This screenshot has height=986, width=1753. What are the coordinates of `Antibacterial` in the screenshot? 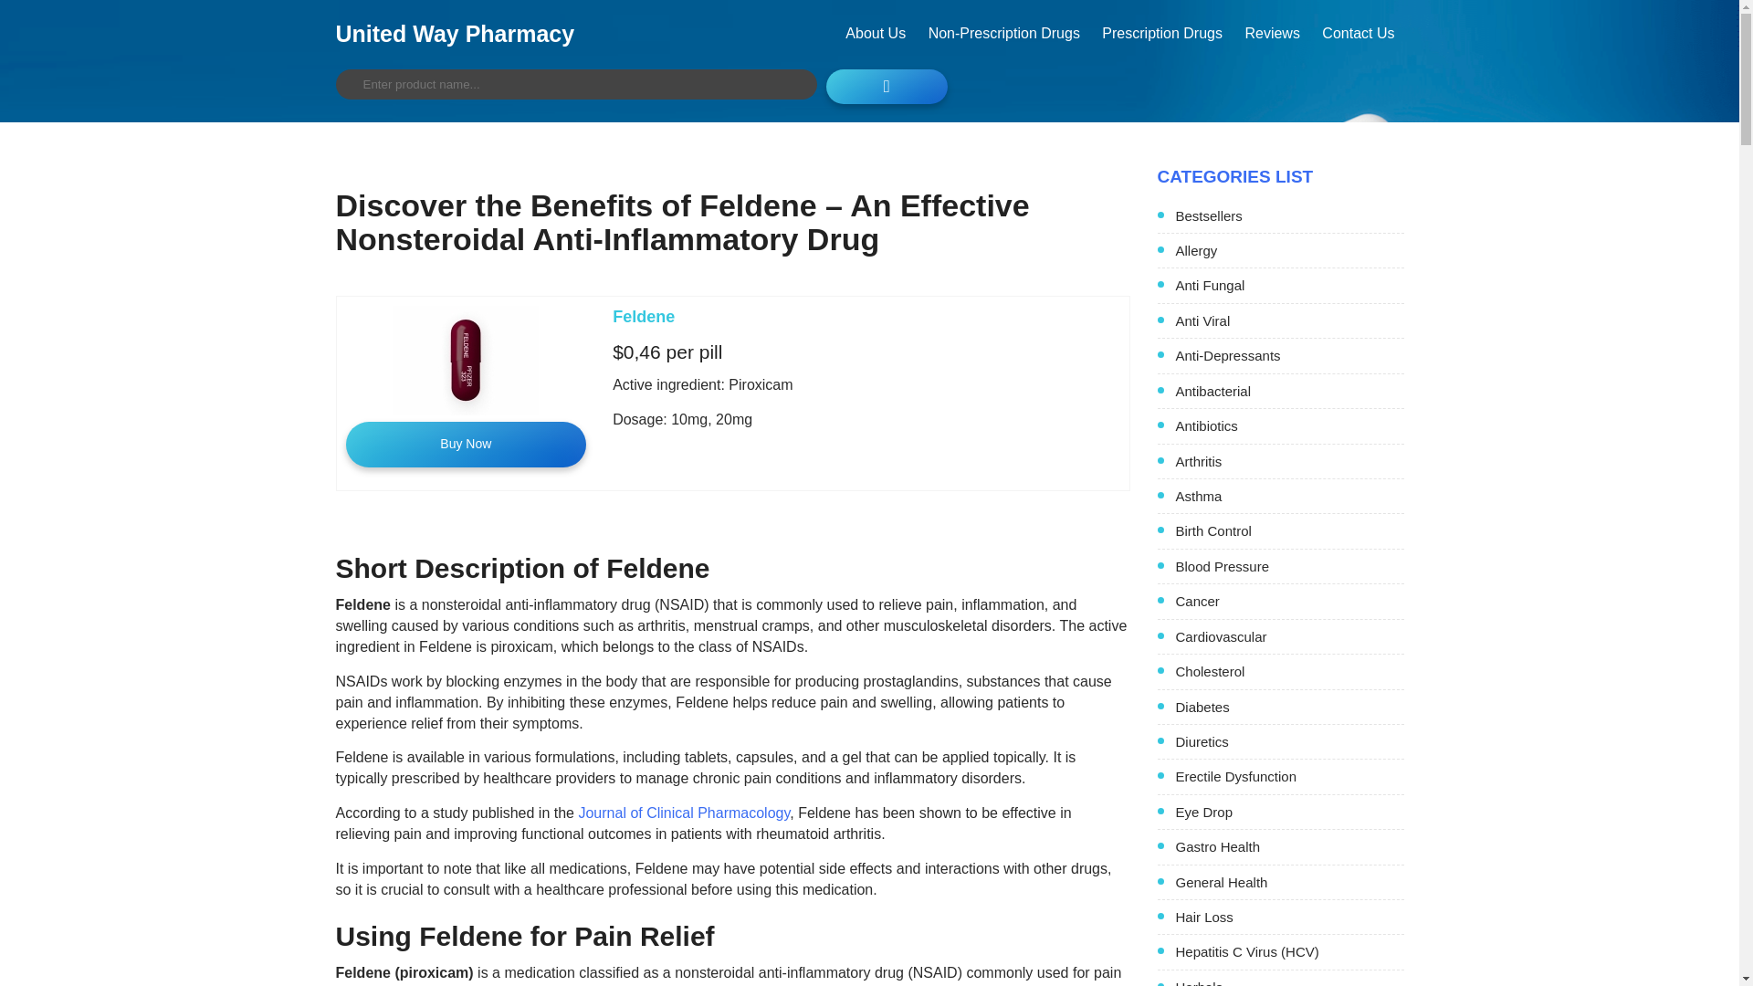 It's located at (1289, 391).